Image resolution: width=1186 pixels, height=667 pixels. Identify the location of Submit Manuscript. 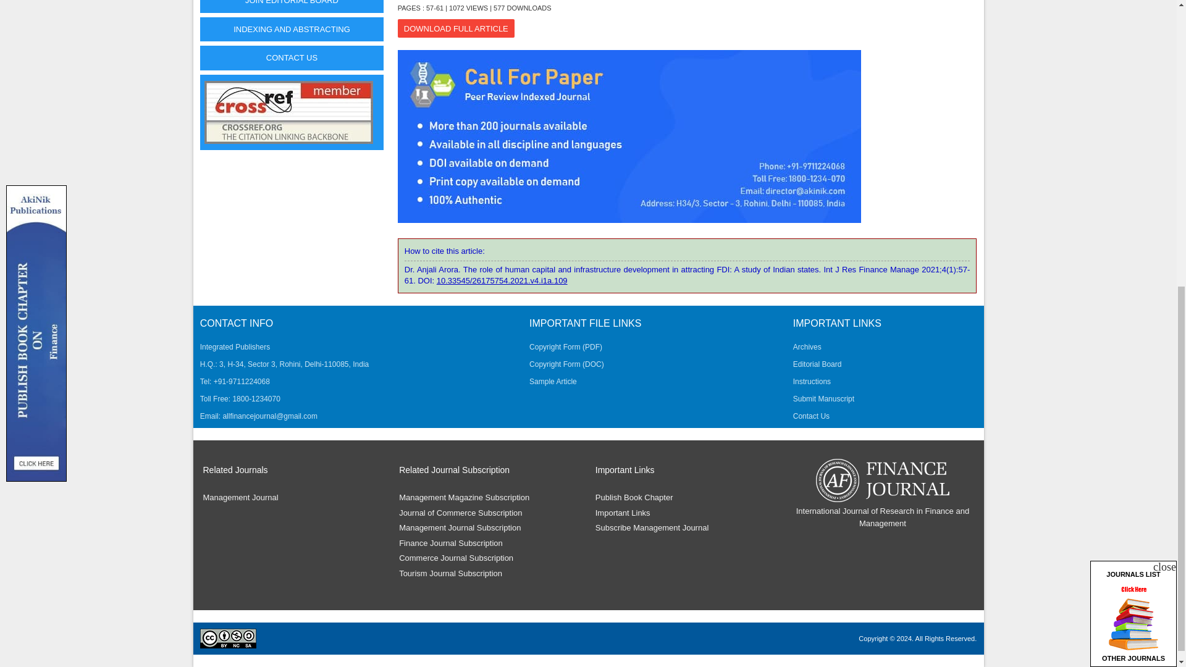
(823, 399).